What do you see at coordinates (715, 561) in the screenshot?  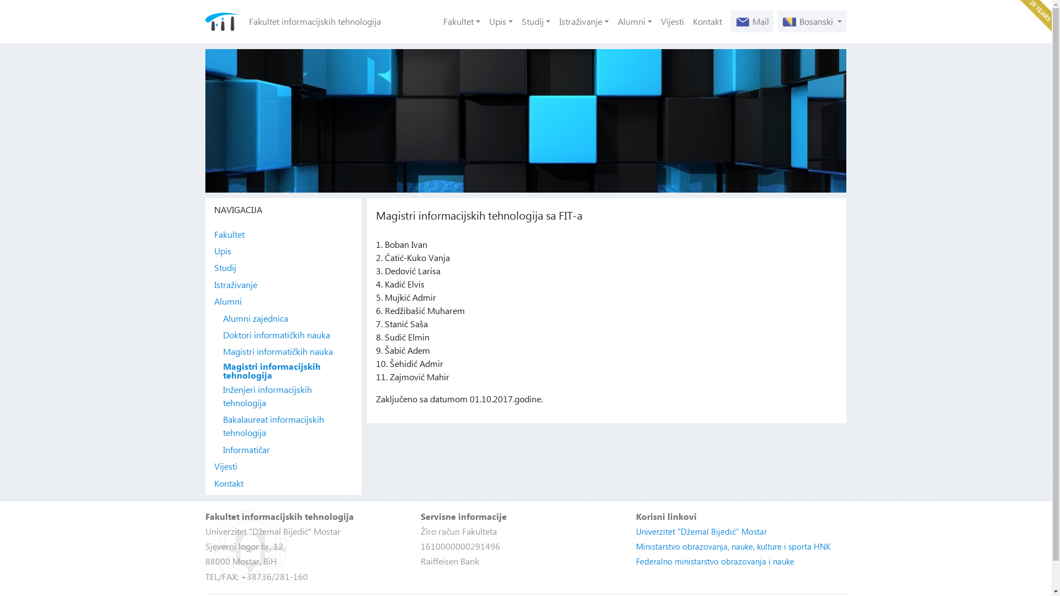 I see `Federalno ministarstvo obrazovanja i nauke` at bounding box center [715, 561].